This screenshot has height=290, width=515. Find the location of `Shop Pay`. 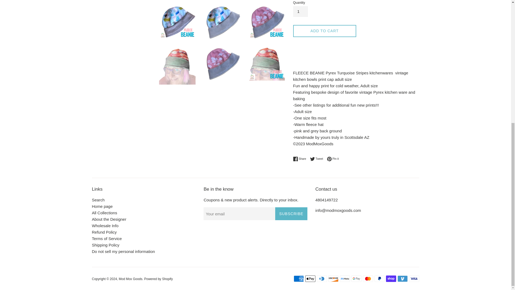

Shop Pay is located at coordinates (310, 279).